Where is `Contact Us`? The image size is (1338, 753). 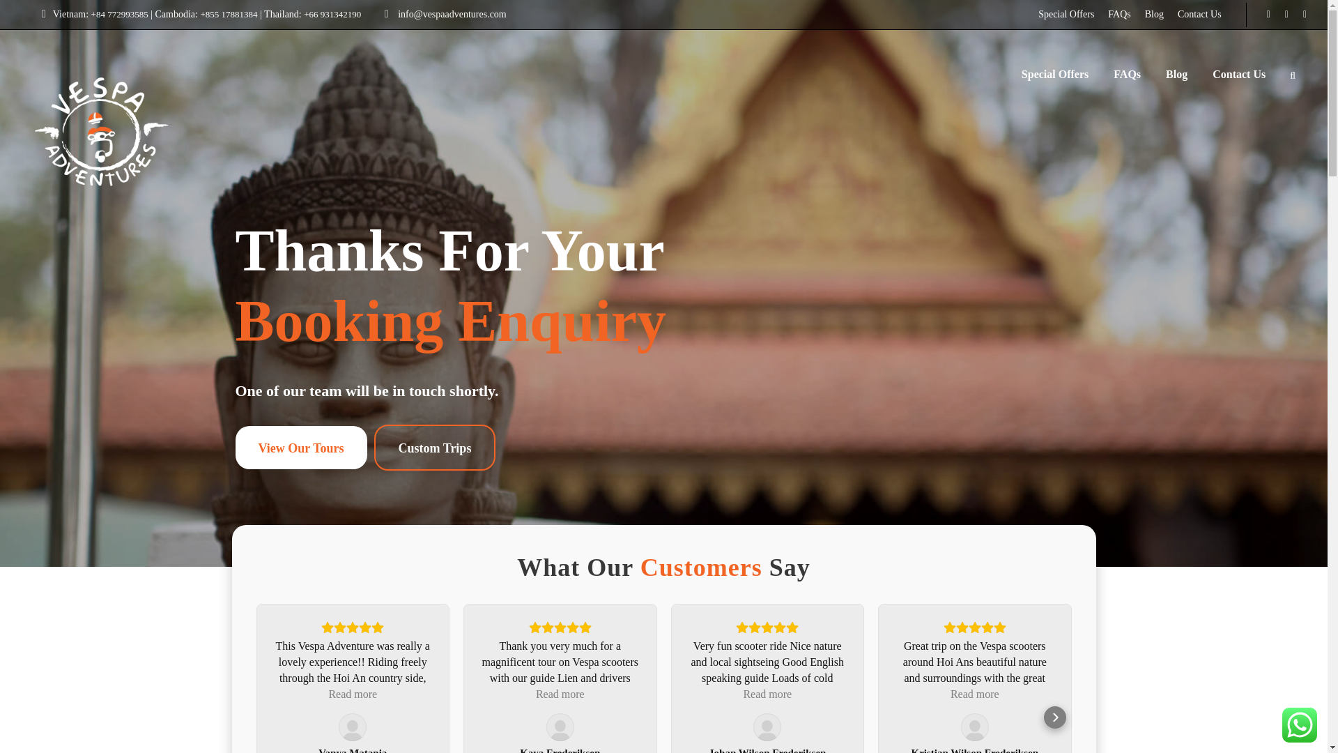 Contact Us is located at coordinates (1199, 14).